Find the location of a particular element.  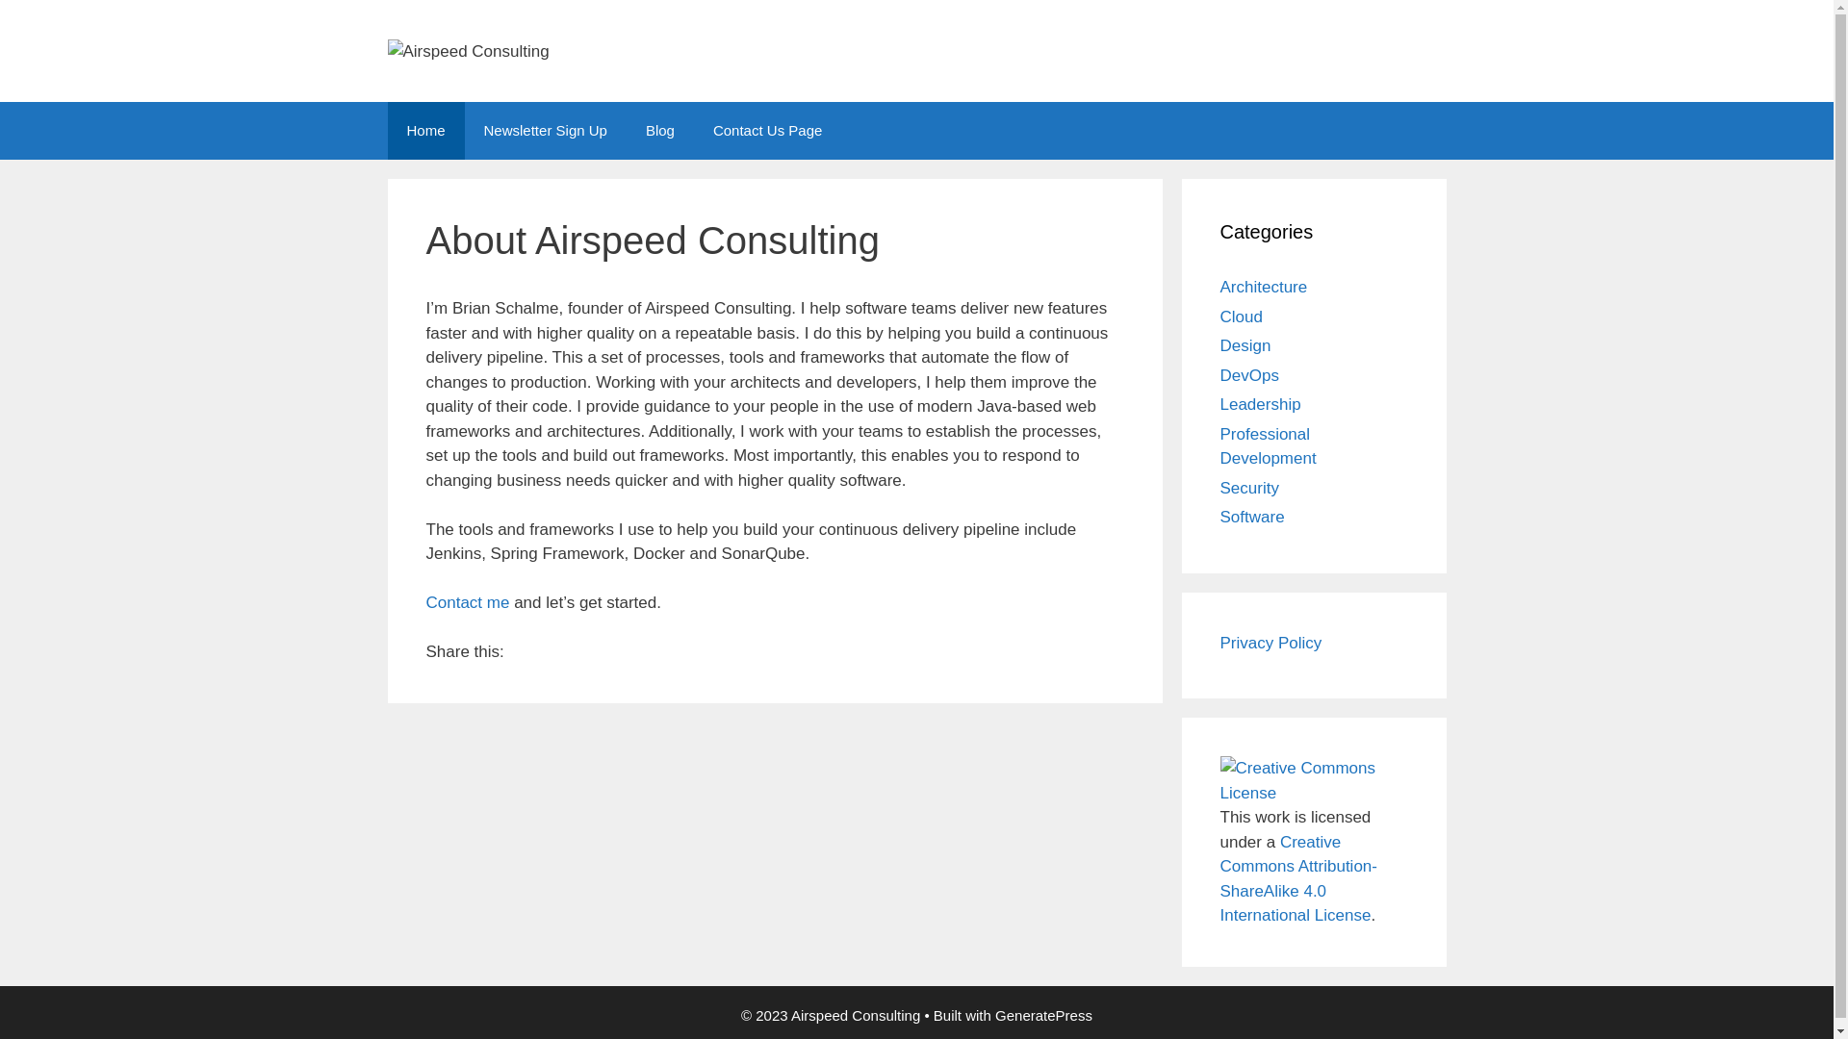

Contact me is located at coordinates (468, 602).